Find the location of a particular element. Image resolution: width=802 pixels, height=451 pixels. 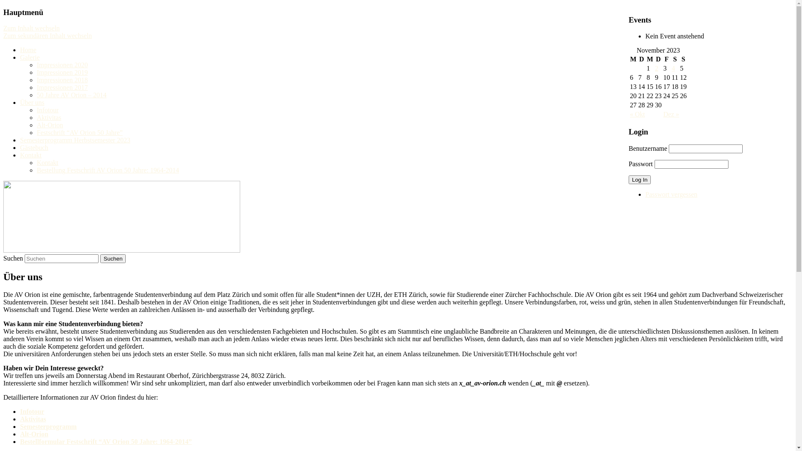

Kontakt is located at coordinates (31, 155).